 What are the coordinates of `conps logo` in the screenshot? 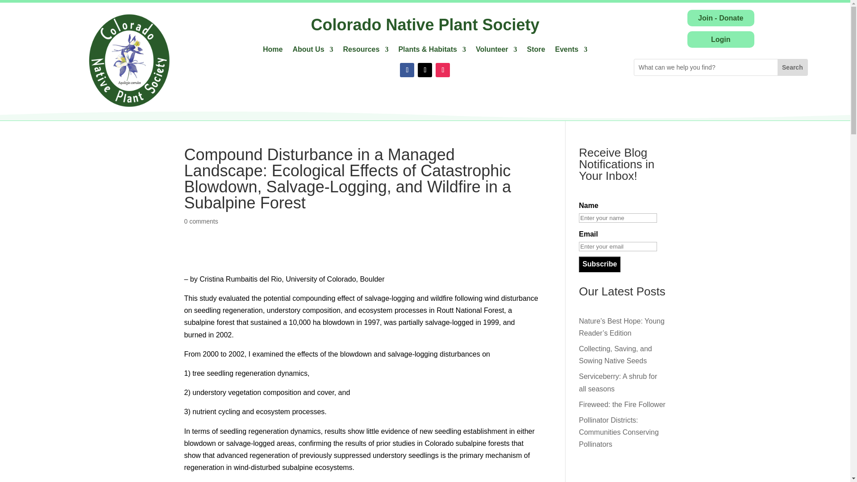 It's located at (129, 60).